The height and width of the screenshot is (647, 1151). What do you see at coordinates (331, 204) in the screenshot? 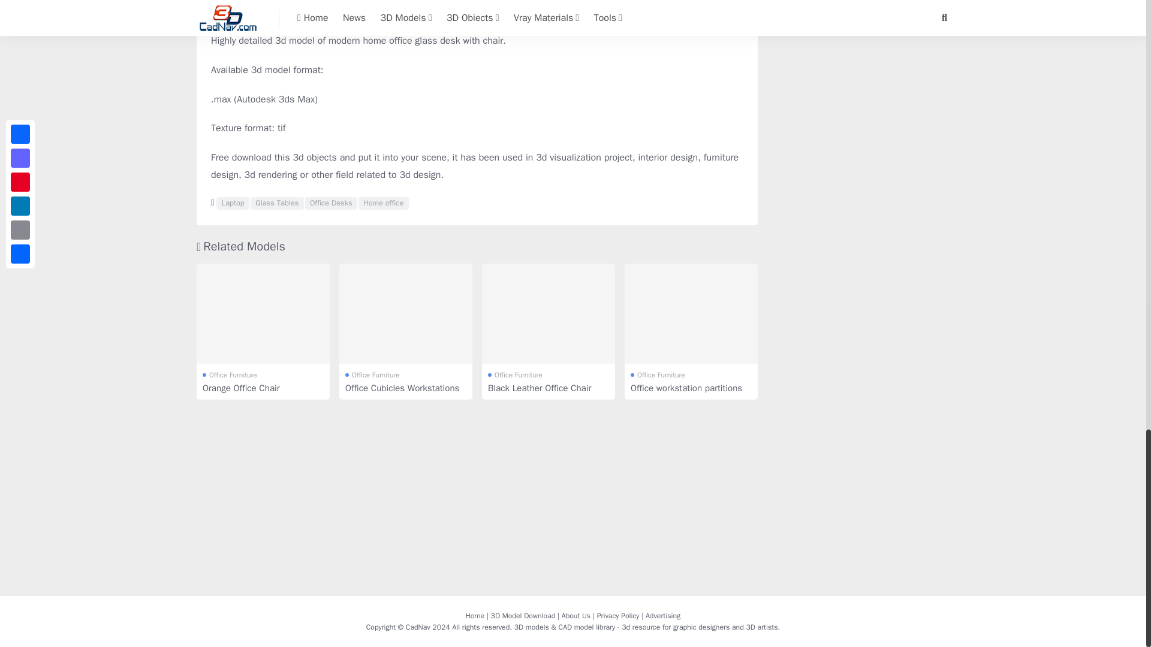
I see `Office Desks 3d model` at bounding box center [331, 204].